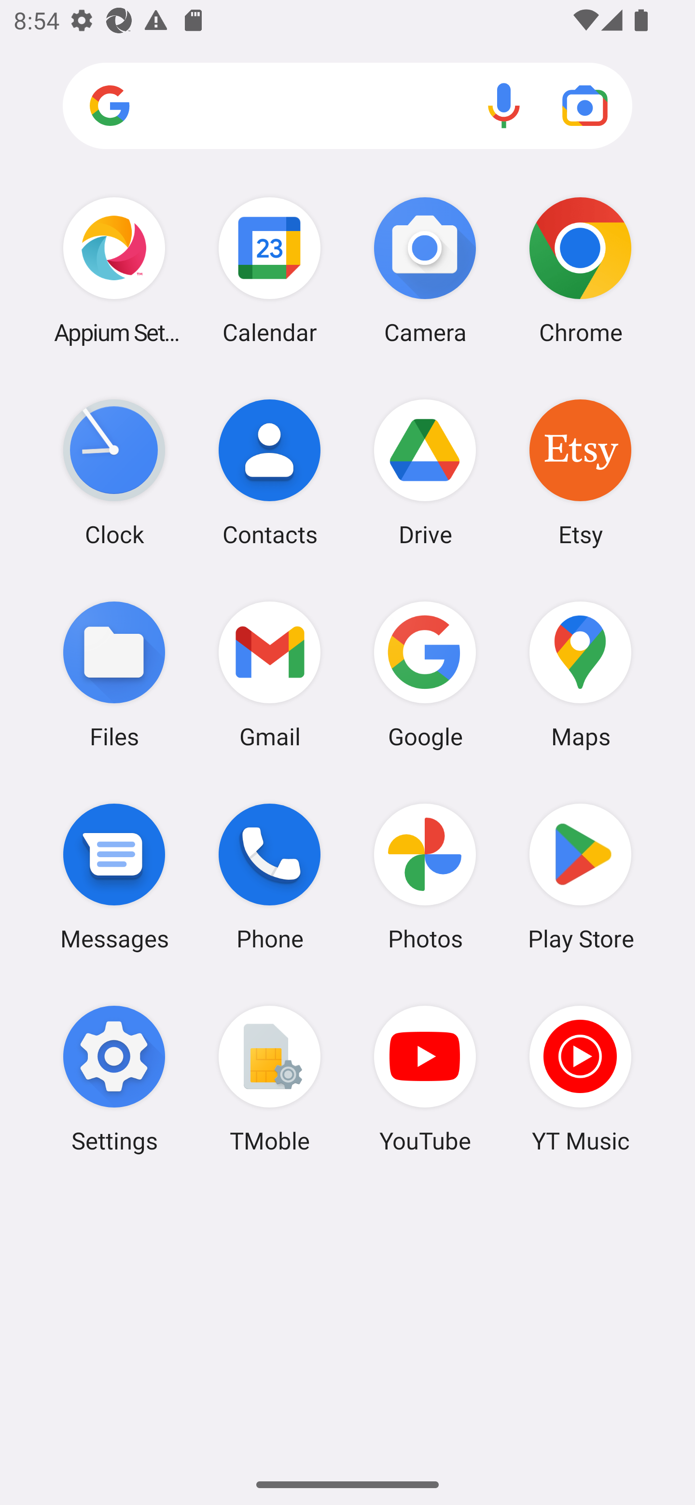  Describe the element at coordinates (425, 674) in the screenshot. I see `Google` at that location.